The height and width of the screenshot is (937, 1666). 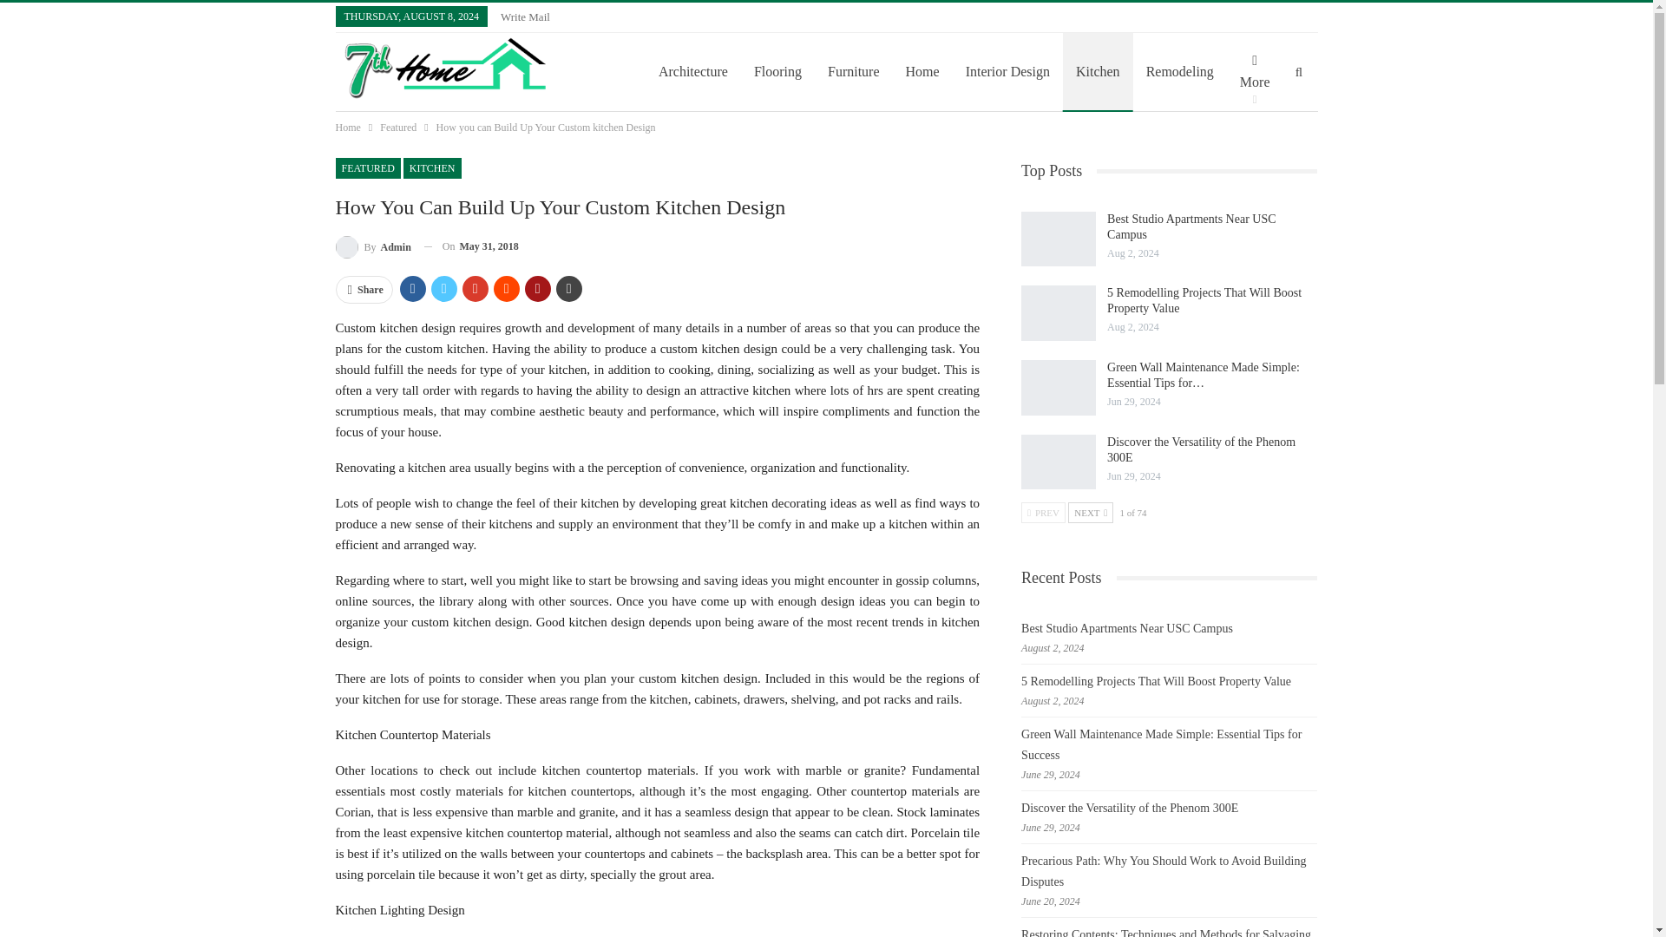 What do you see at coordinates (525, 16) in the screenshot?
I see `Write Mail` at bounding box center [525, 16].